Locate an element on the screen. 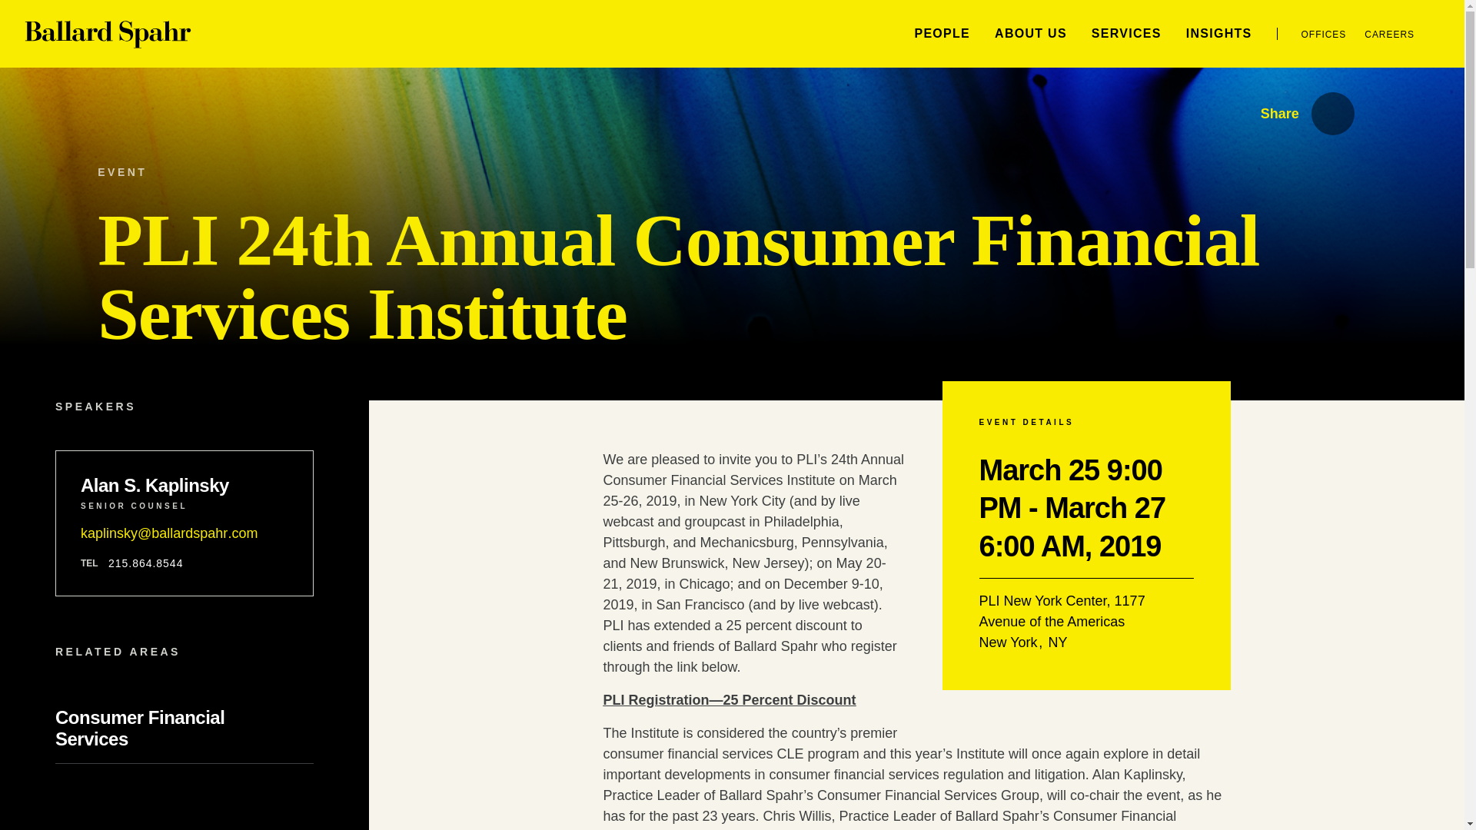  PEOPLE is located at coordinates (941, 32).